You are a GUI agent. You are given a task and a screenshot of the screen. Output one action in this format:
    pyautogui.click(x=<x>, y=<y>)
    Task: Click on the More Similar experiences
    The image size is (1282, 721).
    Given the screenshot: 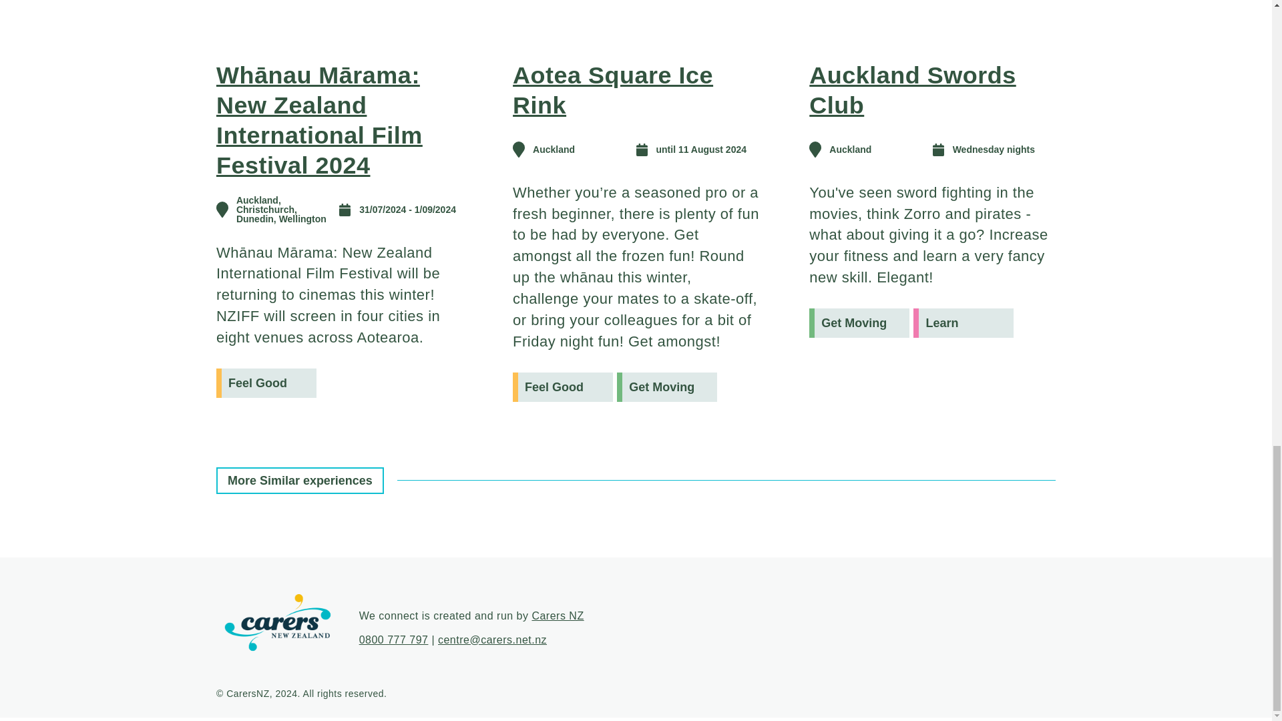 What is the action you would take?
    pyautogui.click(x=300, y=480)
    